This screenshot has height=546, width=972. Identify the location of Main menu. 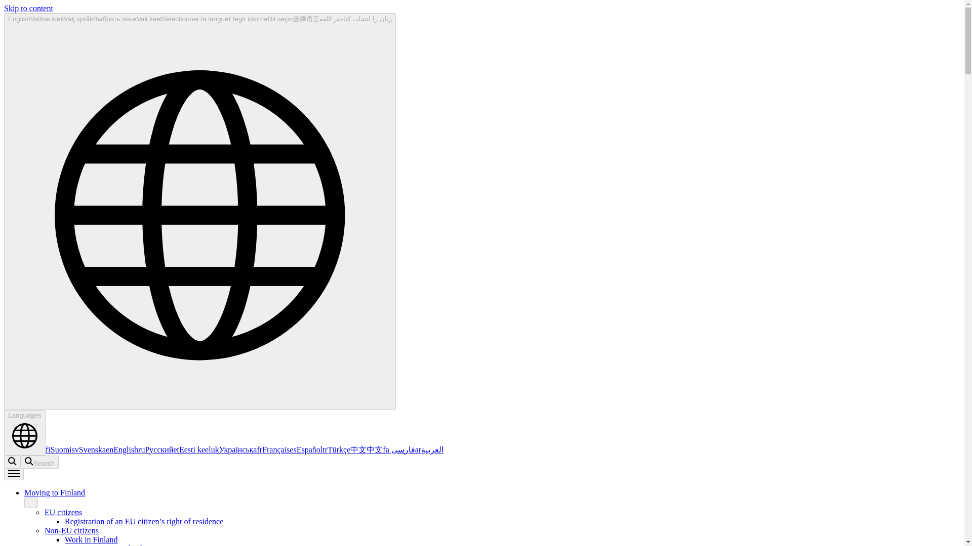
(13, 474).